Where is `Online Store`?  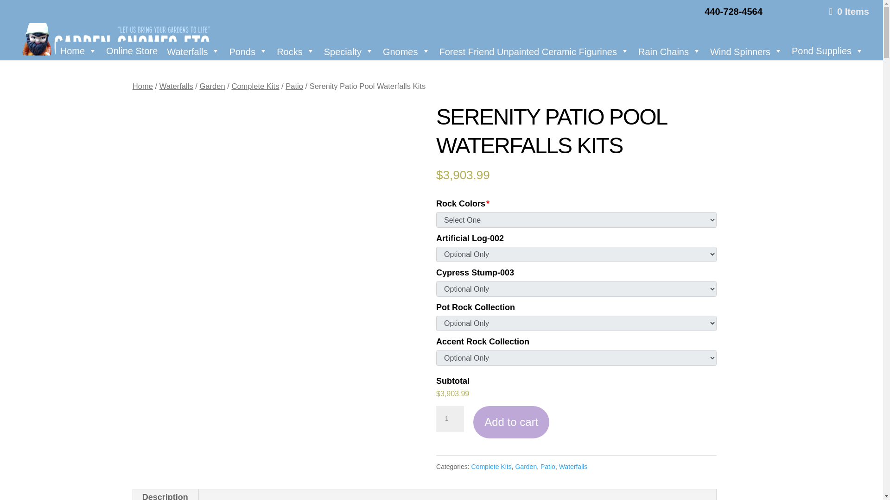 Online Store is located at coordinates (132, 50).